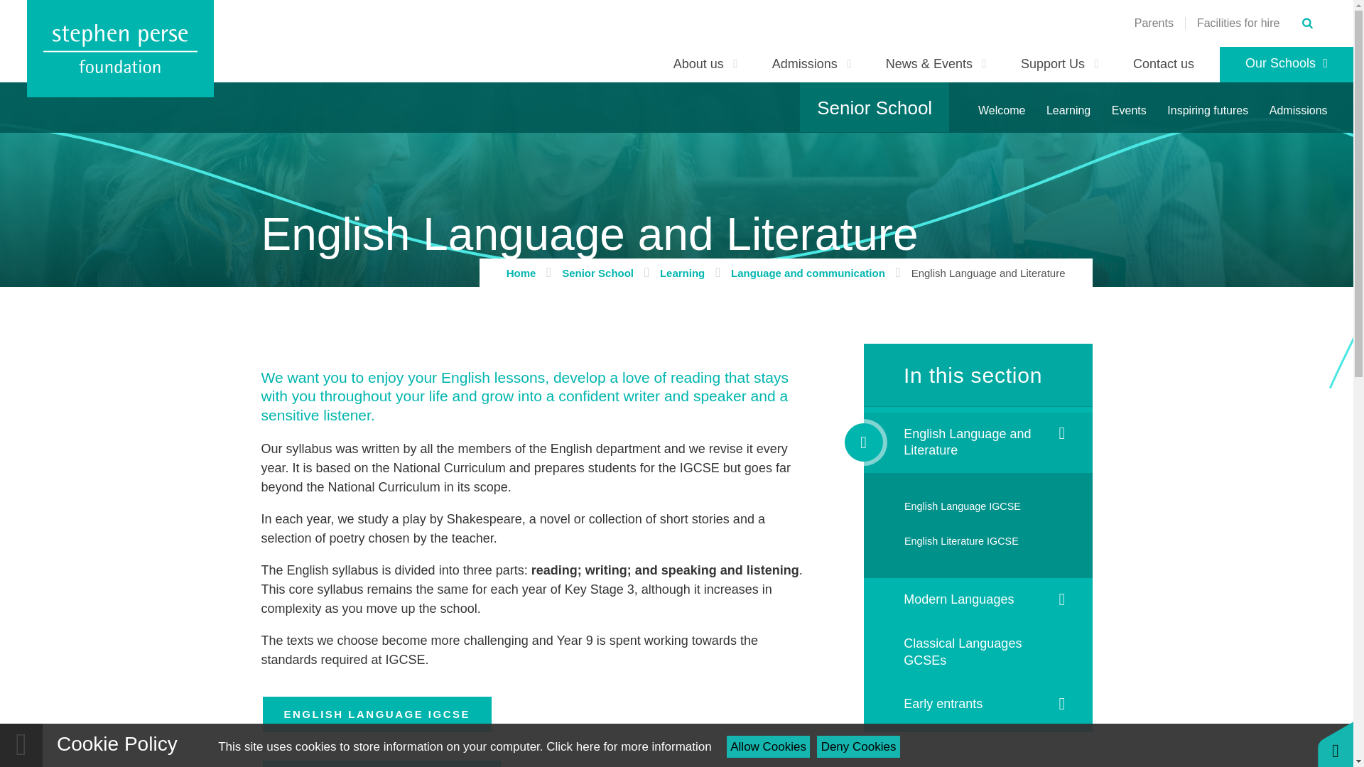  I want to click on Facilities for hire, so click(1238, 23).